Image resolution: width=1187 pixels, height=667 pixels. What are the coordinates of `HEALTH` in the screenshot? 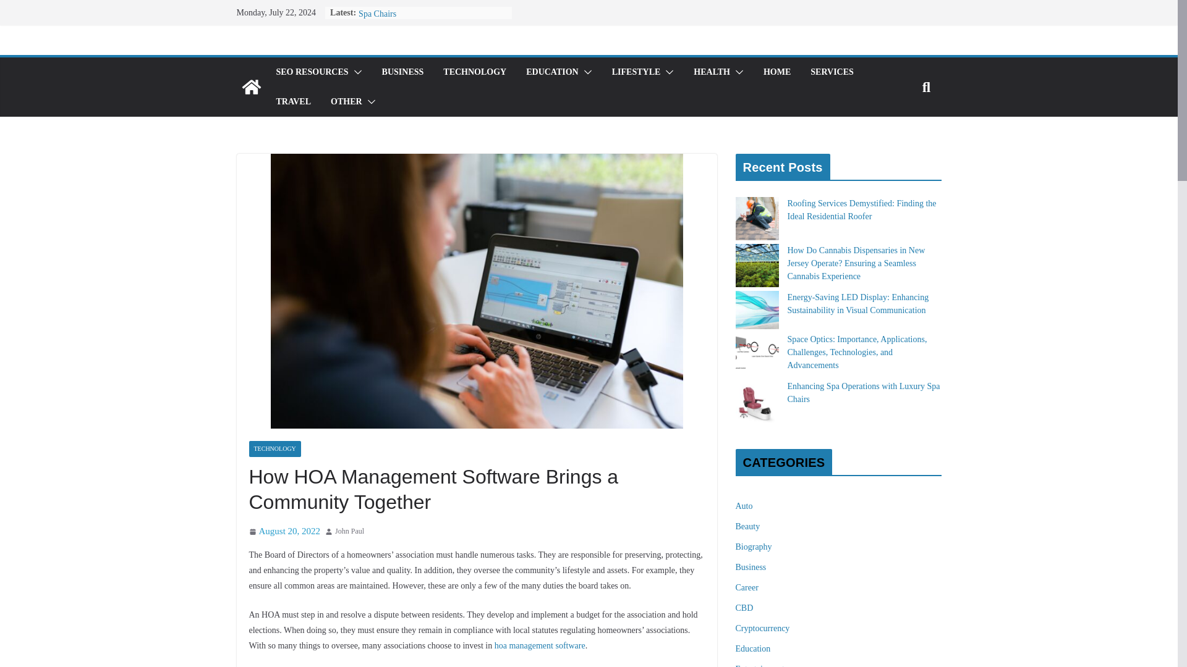 It's located at (711, 72).